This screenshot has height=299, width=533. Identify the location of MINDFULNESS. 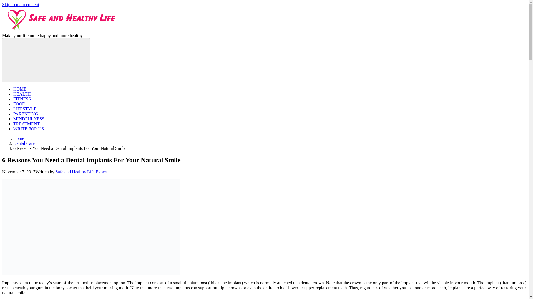
(29, 119).